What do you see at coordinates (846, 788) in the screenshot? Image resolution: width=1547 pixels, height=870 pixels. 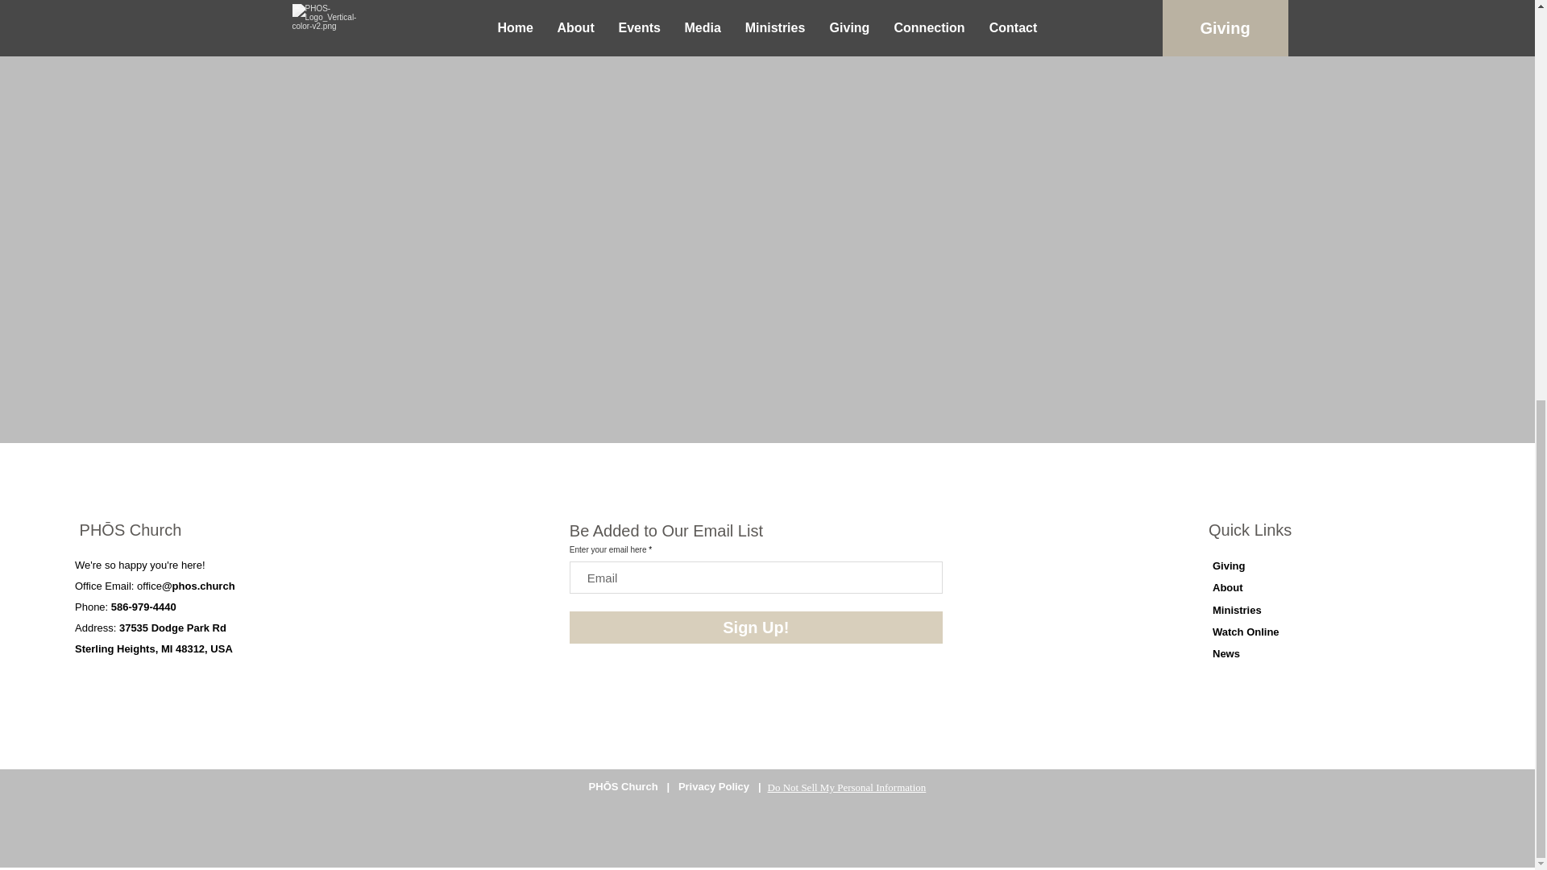 I see `Do Not Sell My Personal Information` at bounding box center [846, 788].